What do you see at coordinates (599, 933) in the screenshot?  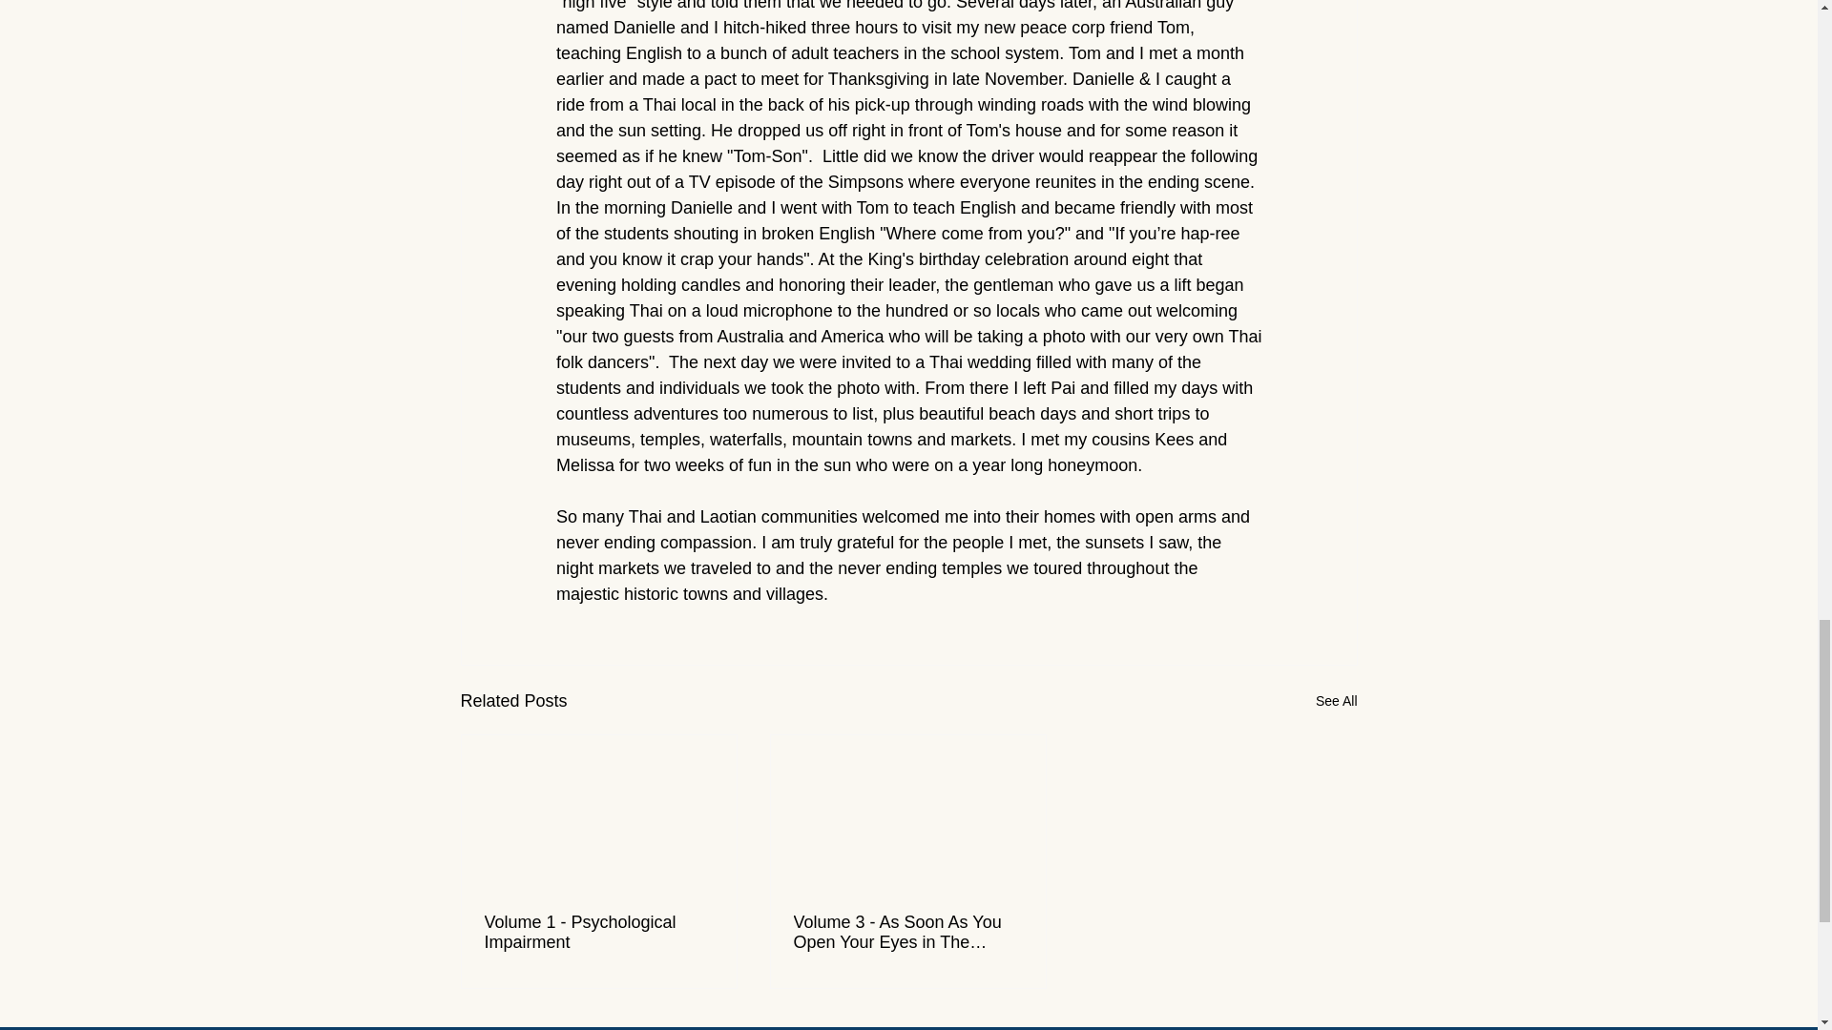 I see `Volume 1 - Psychological Impairment` at bounding box center [599, 933].